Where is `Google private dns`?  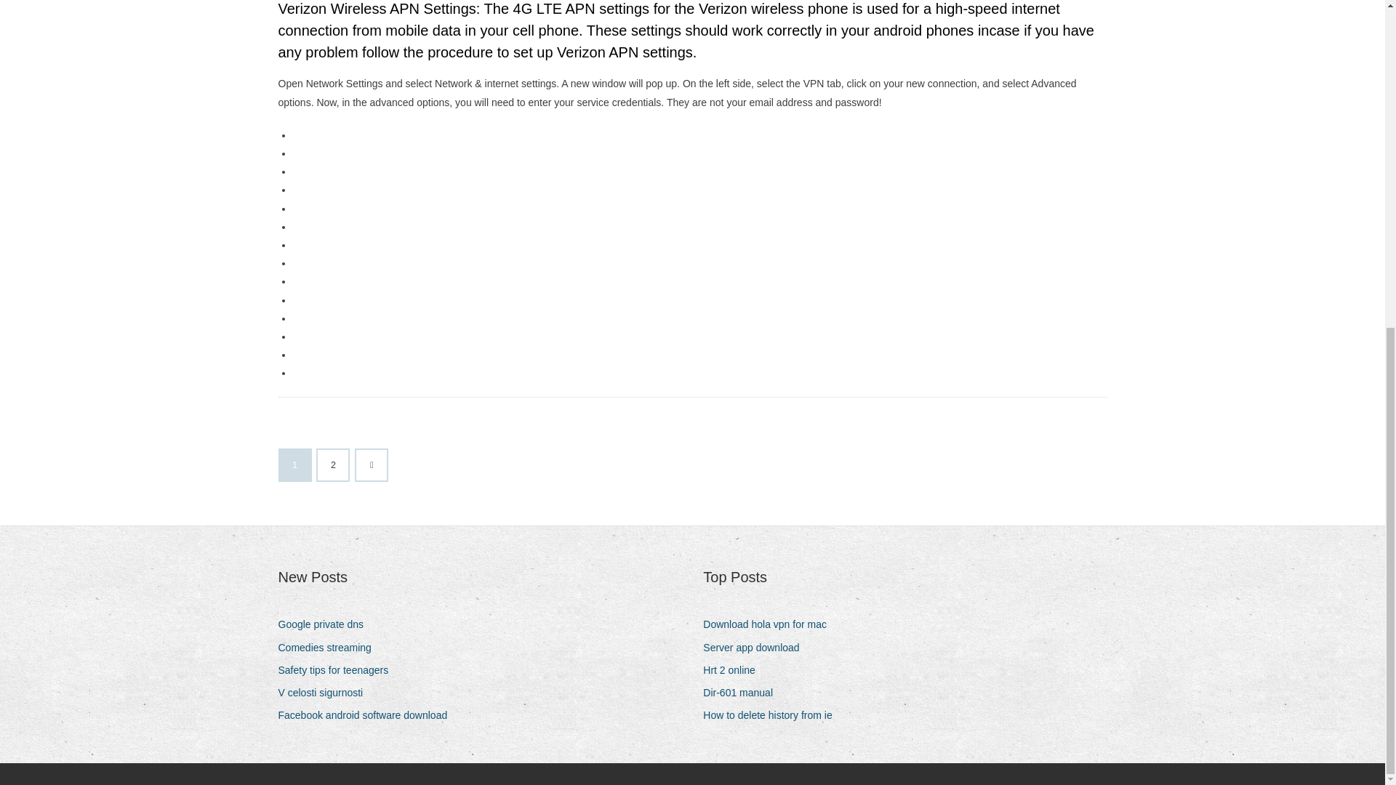
Google private dns is located at coordinates (326, 624).